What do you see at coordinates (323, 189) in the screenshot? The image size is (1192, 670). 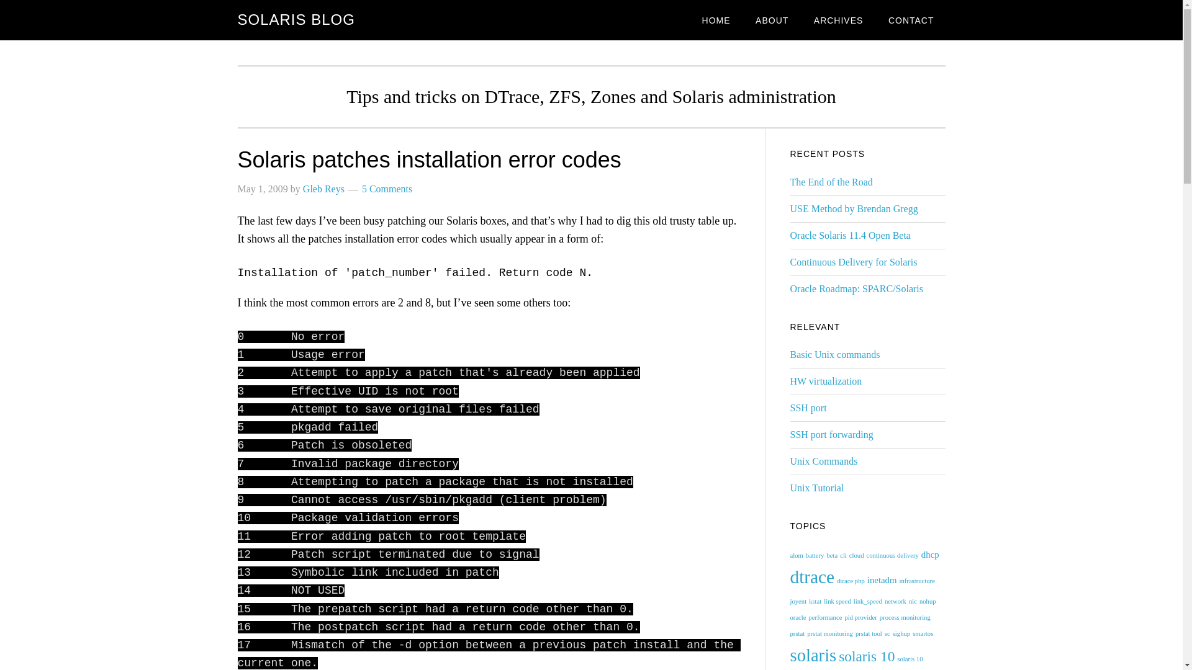 I see `Gleb Reys` at bounding box center [323, 189].